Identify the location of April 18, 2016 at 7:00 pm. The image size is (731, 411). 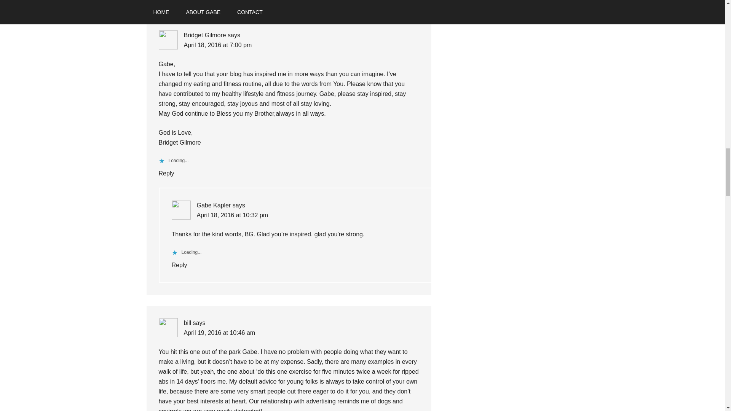
(217, 45).